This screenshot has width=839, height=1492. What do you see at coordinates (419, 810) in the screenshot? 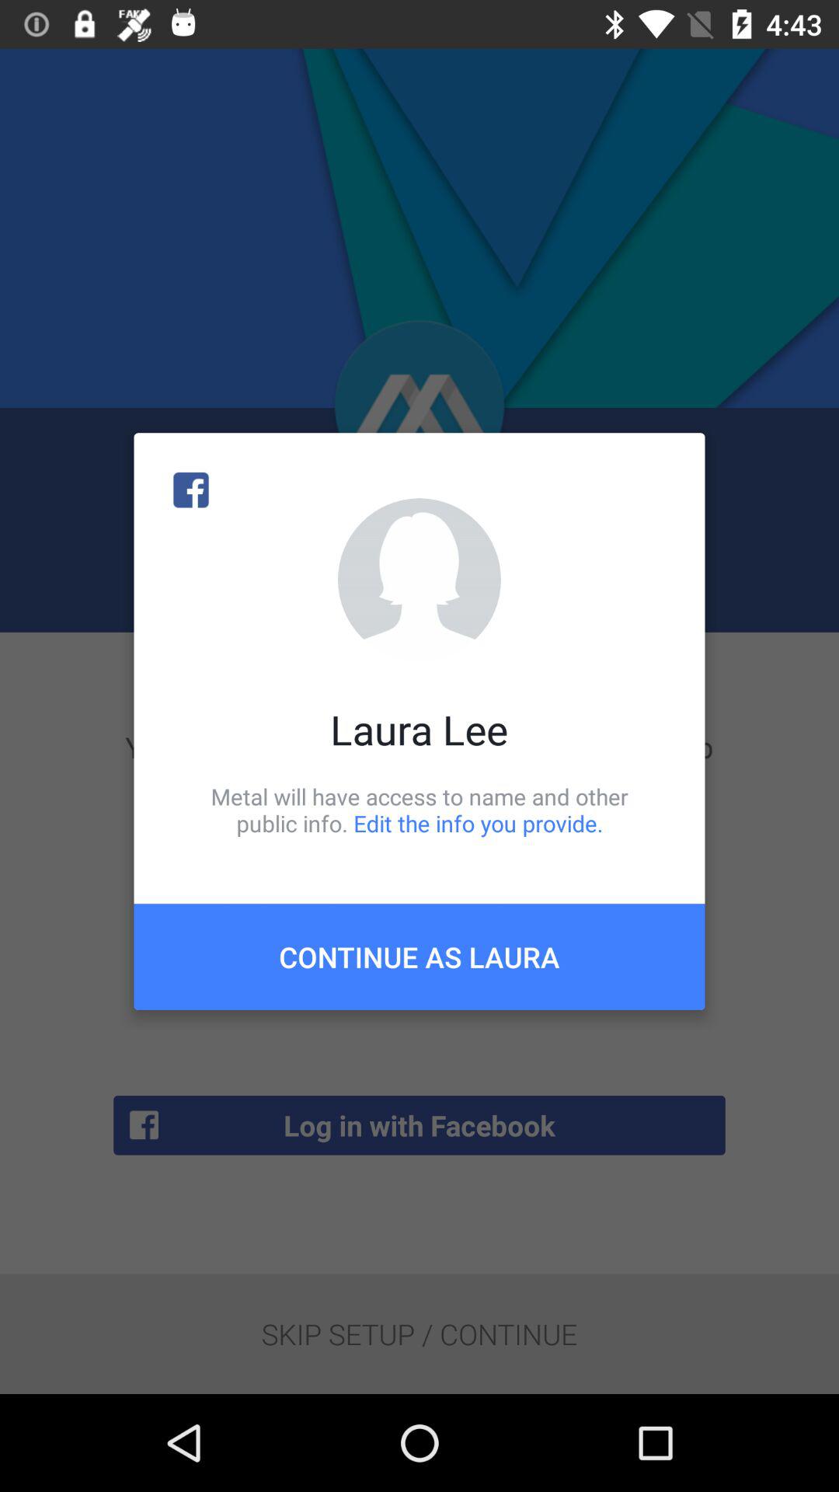
I see `turn on the icon below laura lee` at bounding box center [419, 810].